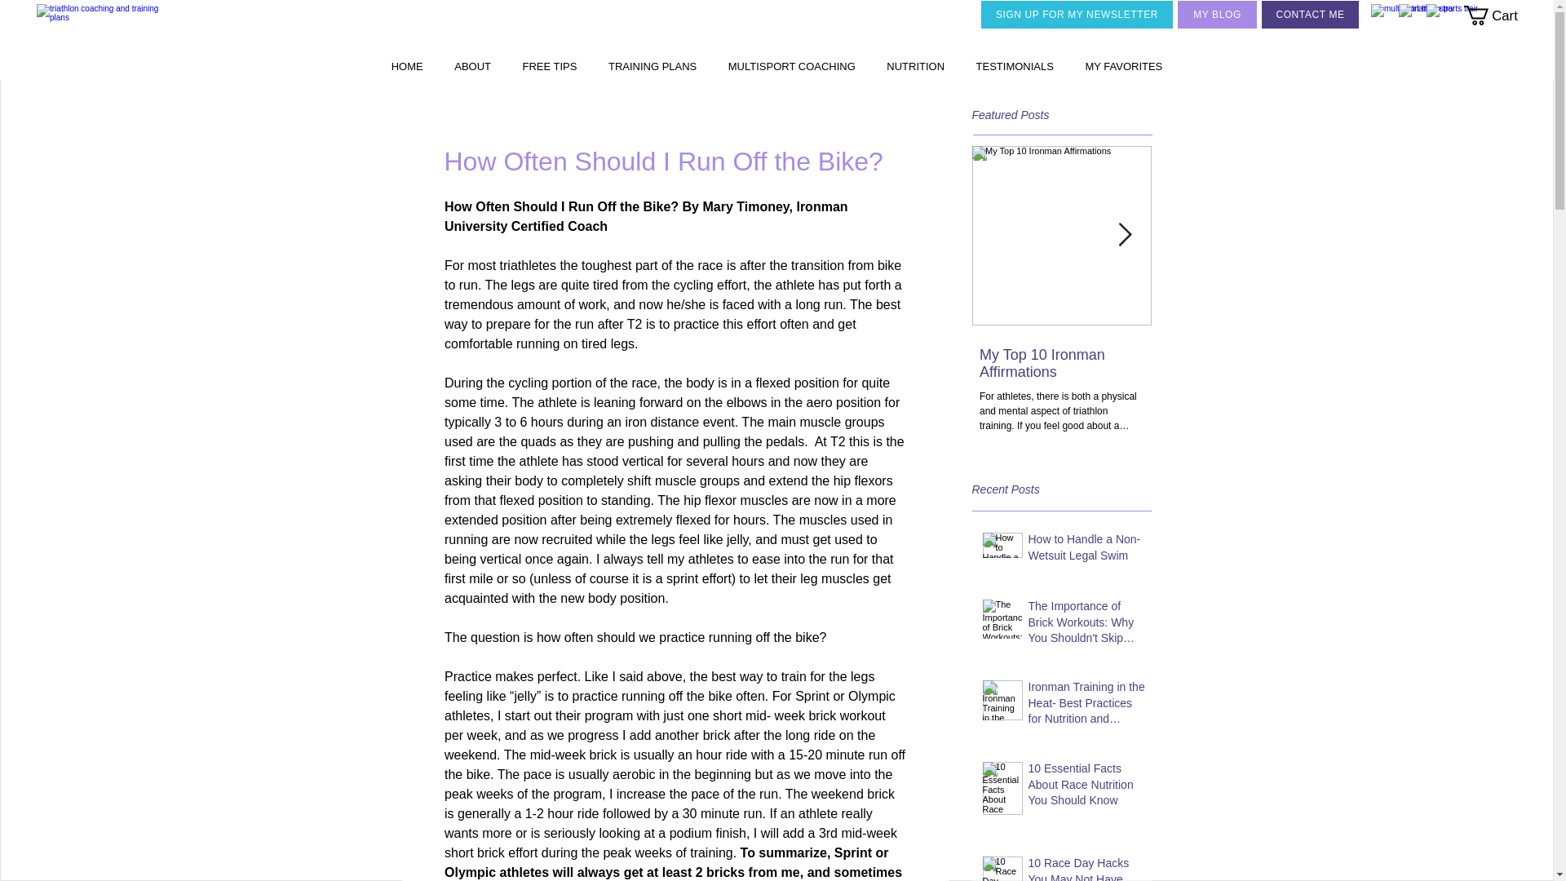  Describe the element at coordinates (103, 28) in the screenshot. I see `Marinewife Multisport` at that location.